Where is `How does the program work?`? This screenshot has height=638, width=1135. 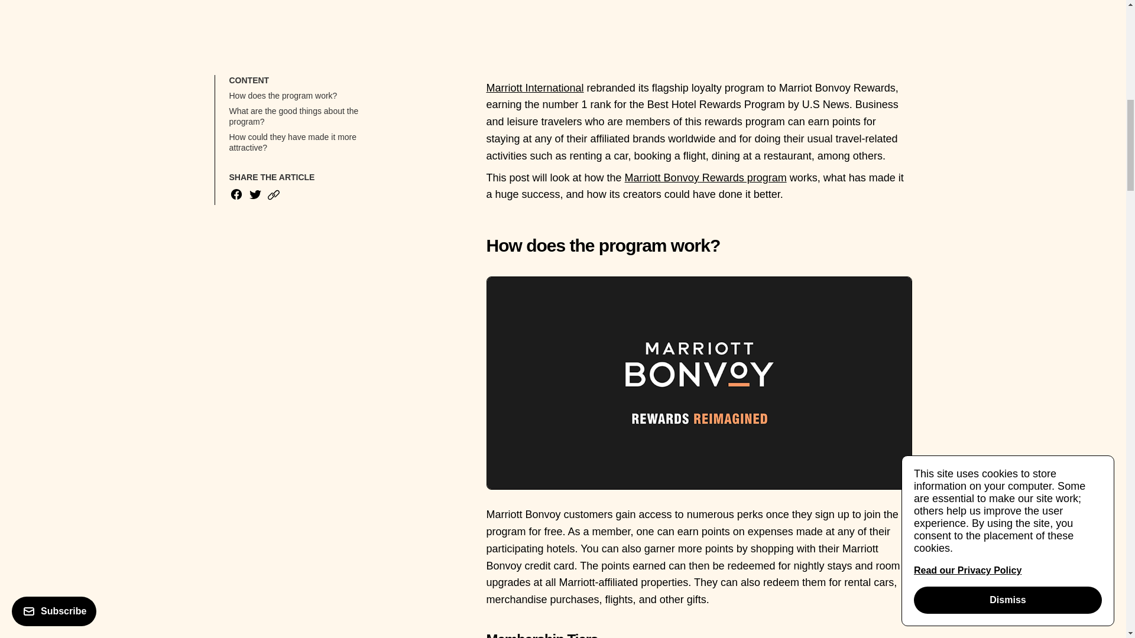
How does the program work? is located at coordinates (283, 96).